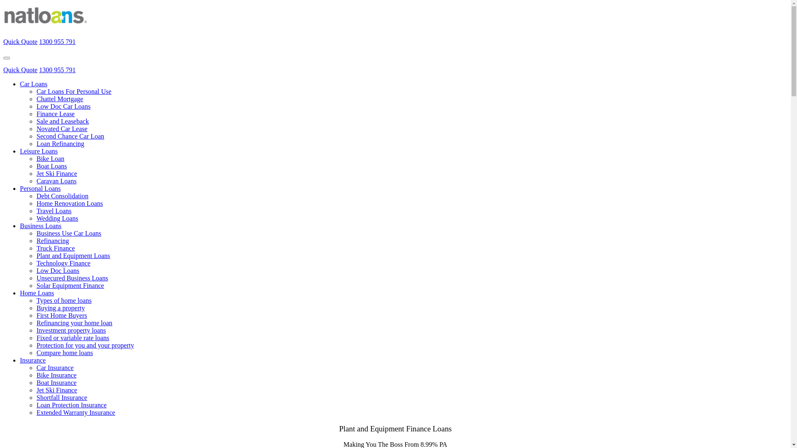 The image size is (797, 448). Describe the element at coordinates (75, 323) in the screenshot. I see `Refinancing your home loan` at that location.